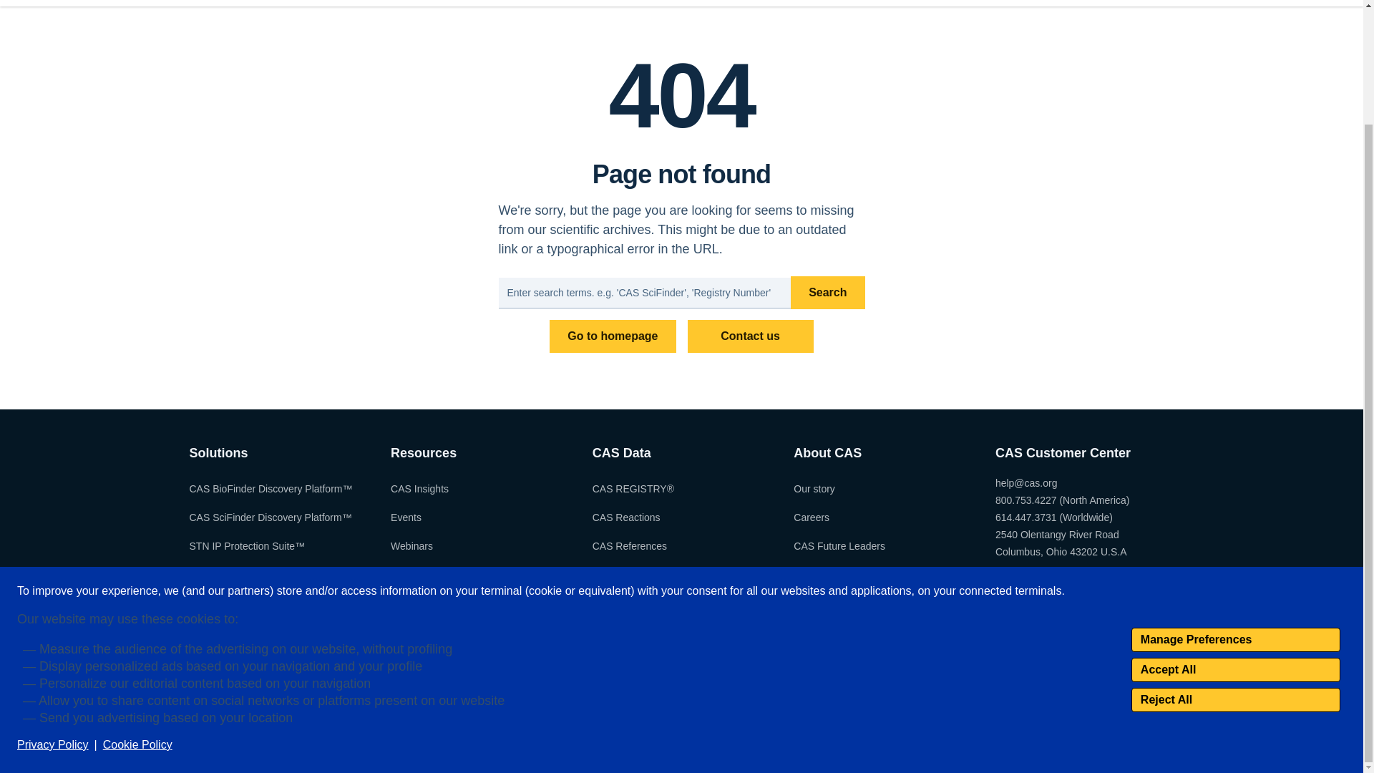 Image resolution: width=1374 pixels, height=773 pixels. I want to click on Manage Preferences, so click(1235, 501).